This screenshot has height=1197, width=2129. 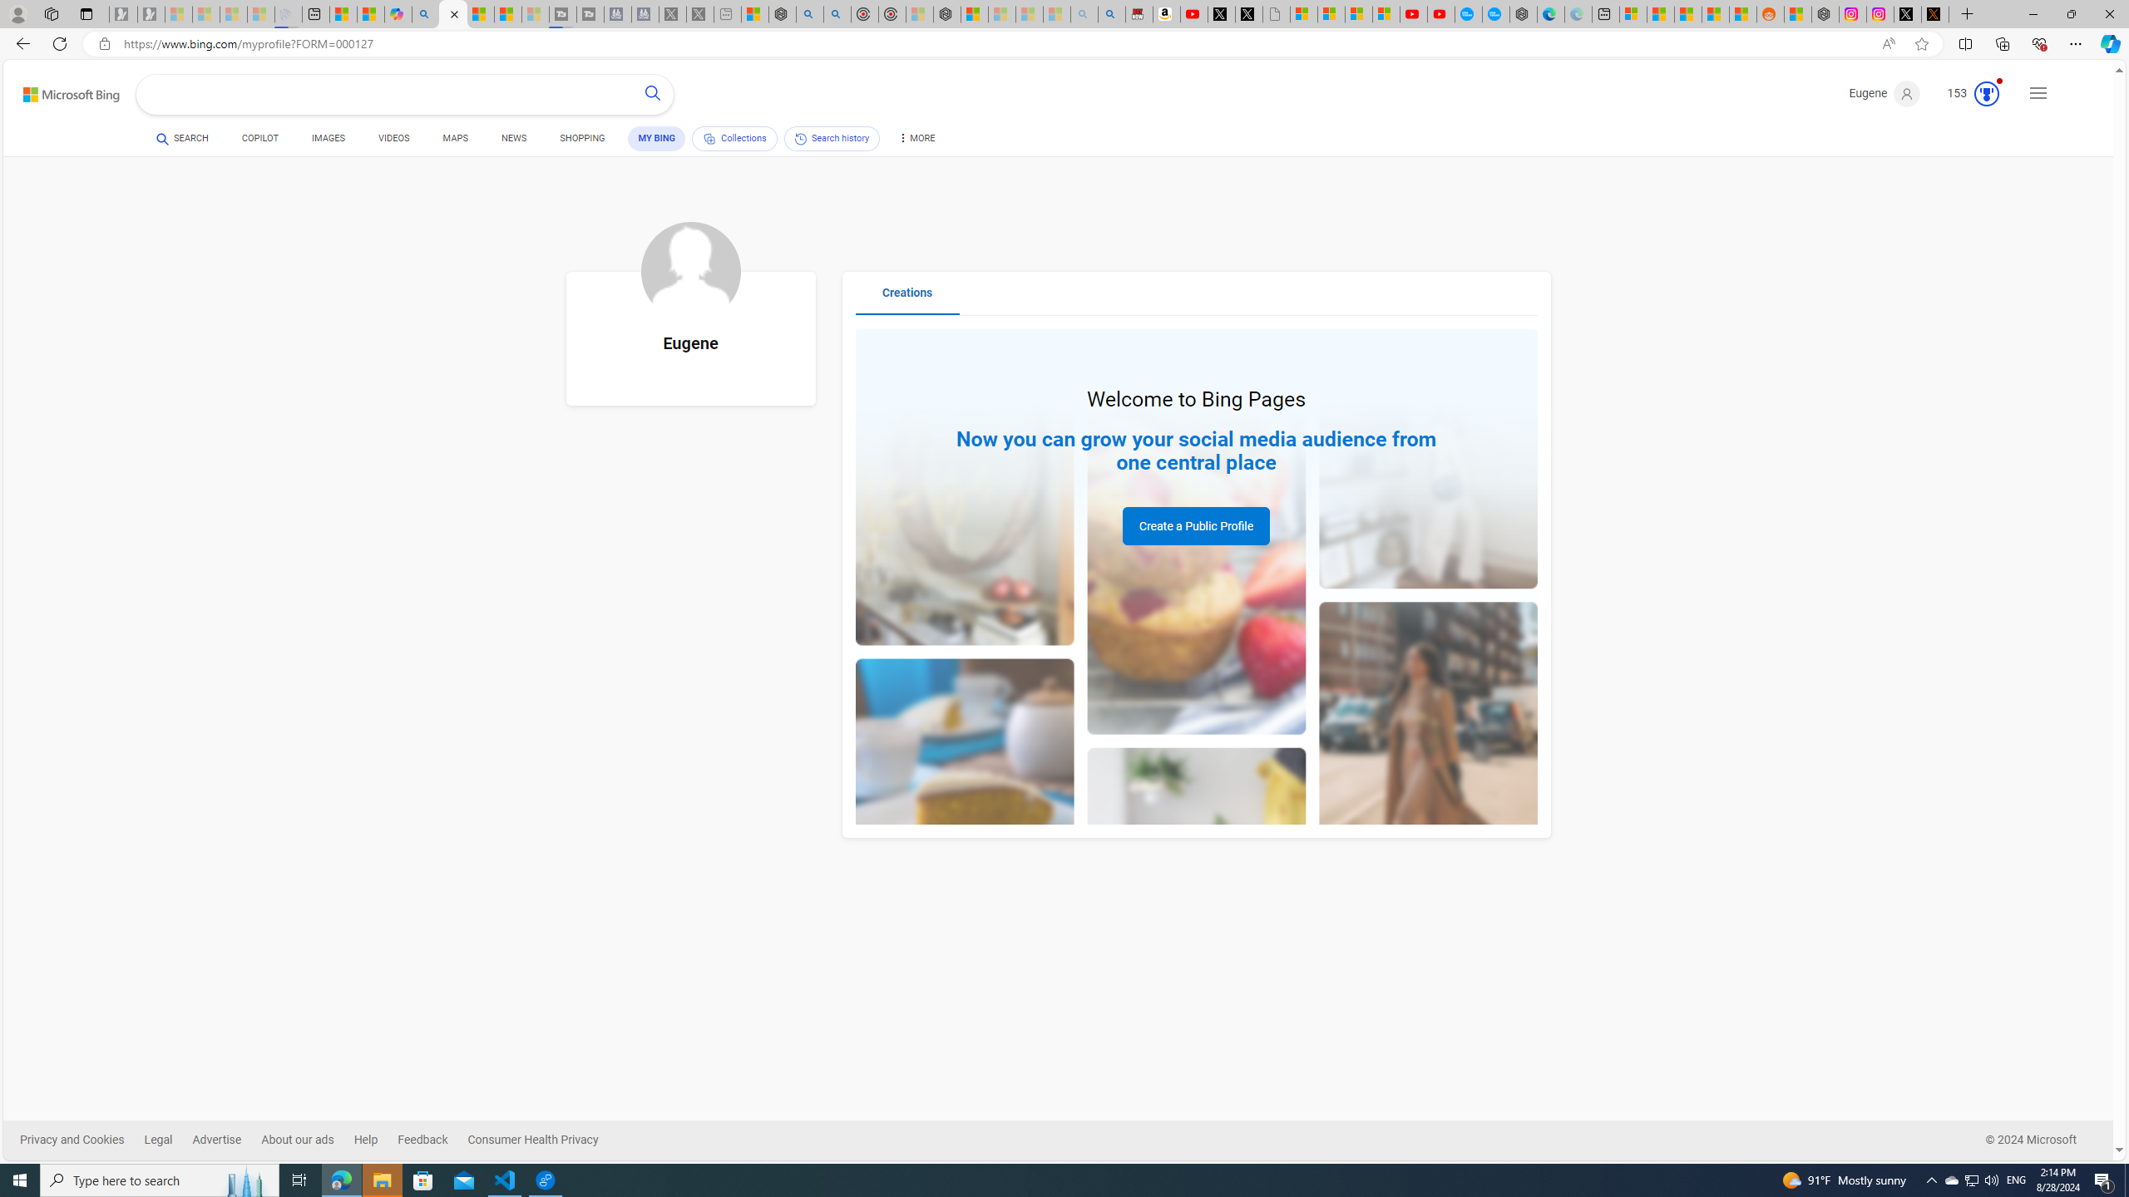 What do you see at coordinates (533, 1140) in the screenshot?
I see `Consumer Health Privacy` at bounding box center [533, 1140].